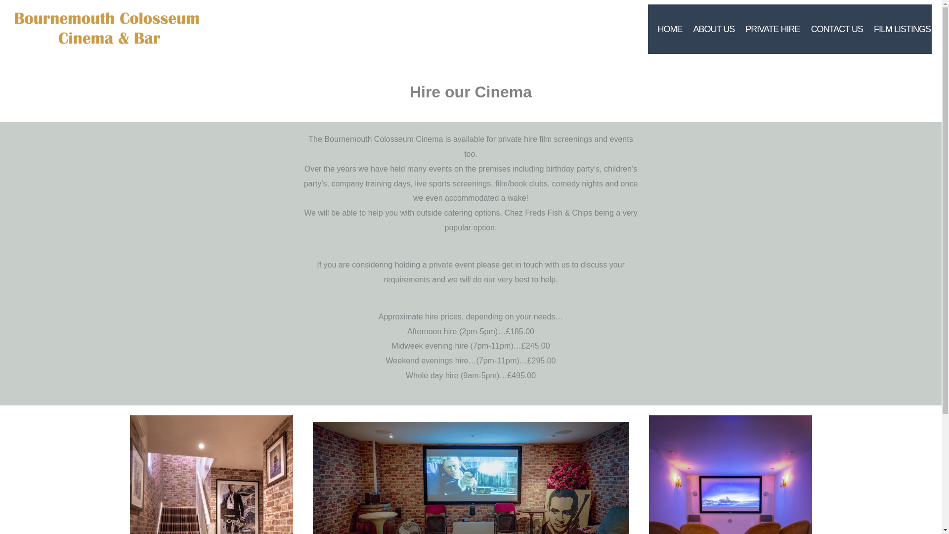 This screenshot has width=949, height=534. What do you see at coordinates (898, 29) in the screenshot?
I see `FILM LISTINGS` at bounding box center [898, 29].